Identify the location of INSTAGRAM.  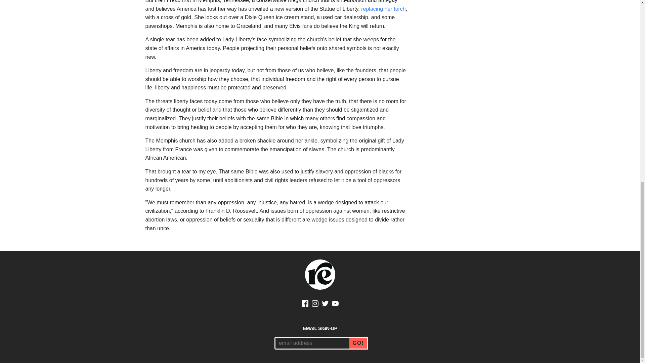
(315, 305).